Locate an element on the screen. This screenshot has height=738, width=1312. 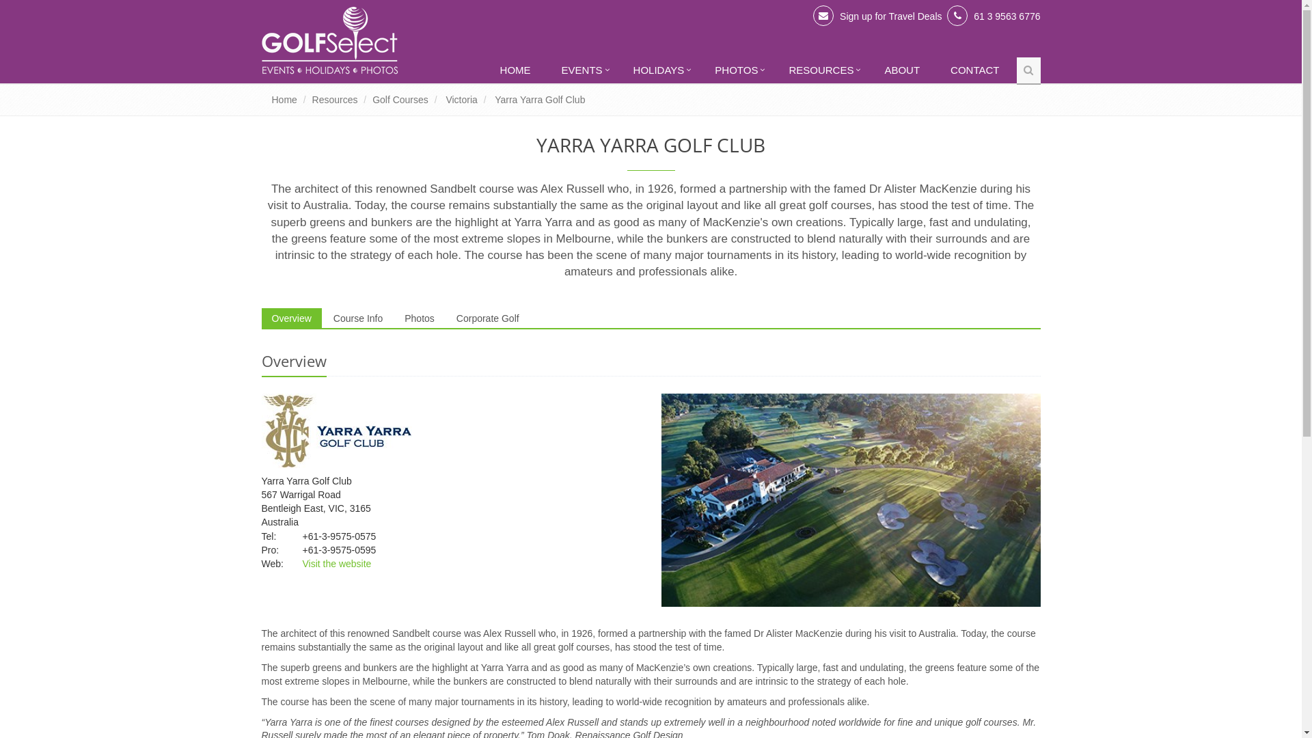
Overview is located at coordinates (291, 318).